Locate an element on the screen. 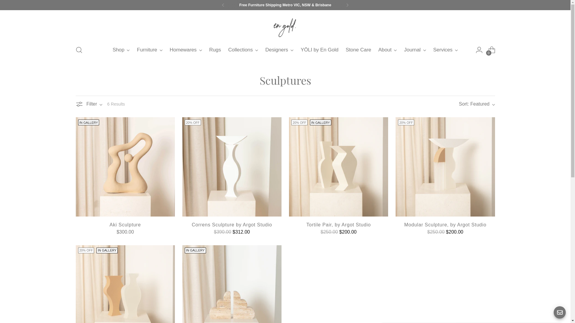  Filter is located at coordinates (89, 104).